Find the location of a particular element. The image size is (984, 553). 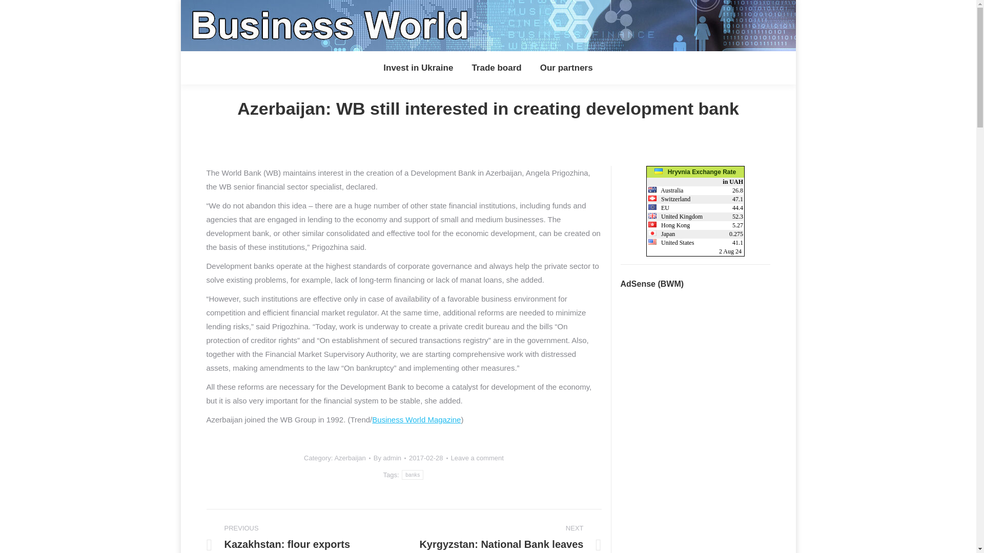

Hong Kong Dollar is located at coordinates (652, 224).